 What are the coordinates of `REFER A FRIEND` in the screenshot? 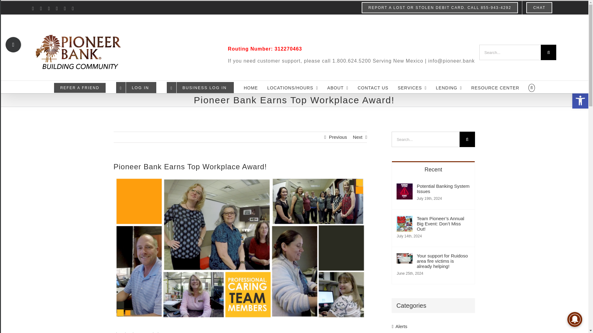 It's located at (80, 87).